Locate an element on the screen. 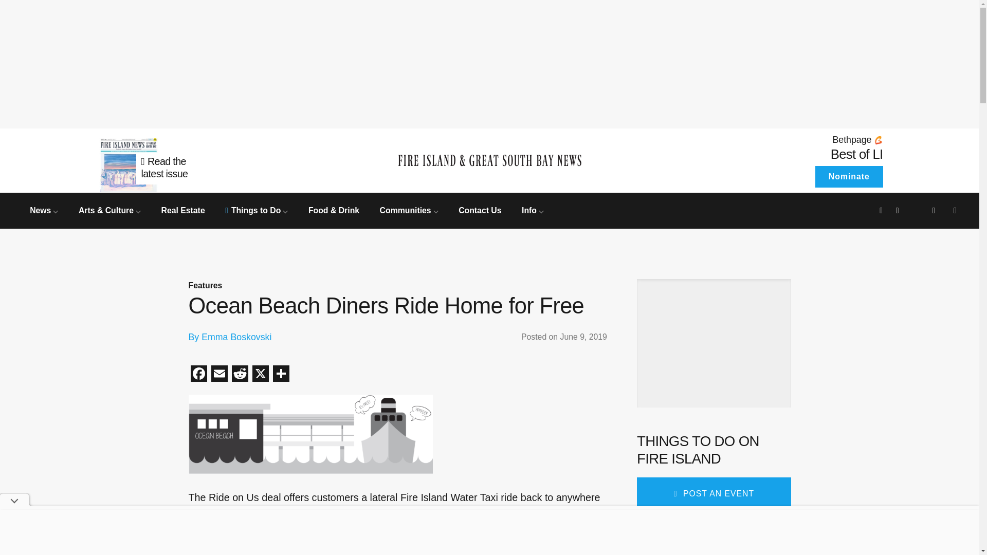 This screenshot has width=987, height=555. Best of LI is located at coordinates (239, 375).